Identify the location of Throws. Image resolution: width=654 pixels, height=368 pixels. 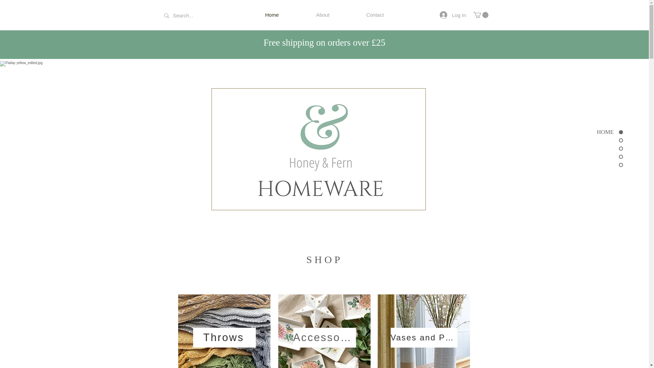
(224, 337).